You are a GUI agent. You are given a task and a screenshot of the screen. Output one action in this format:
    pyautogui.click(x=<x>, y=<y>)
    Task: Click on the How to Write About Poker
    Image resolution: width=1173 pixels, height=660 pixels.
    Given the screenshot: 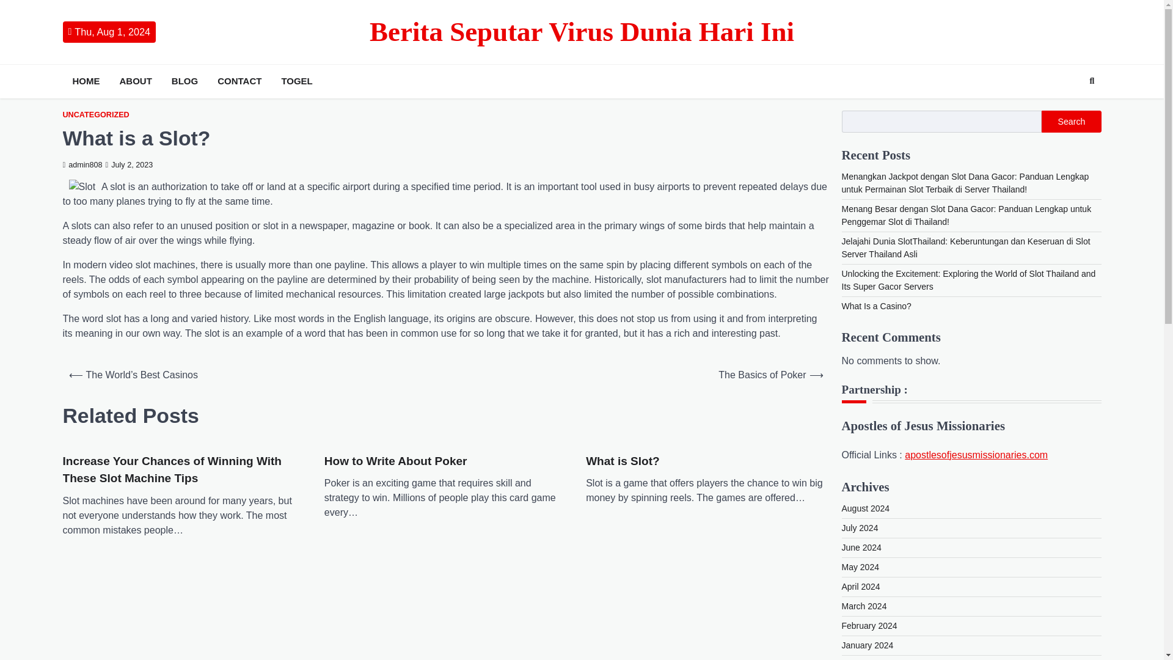 What is the action you would take?
    pyautogui.click(x=396, y=461)
    